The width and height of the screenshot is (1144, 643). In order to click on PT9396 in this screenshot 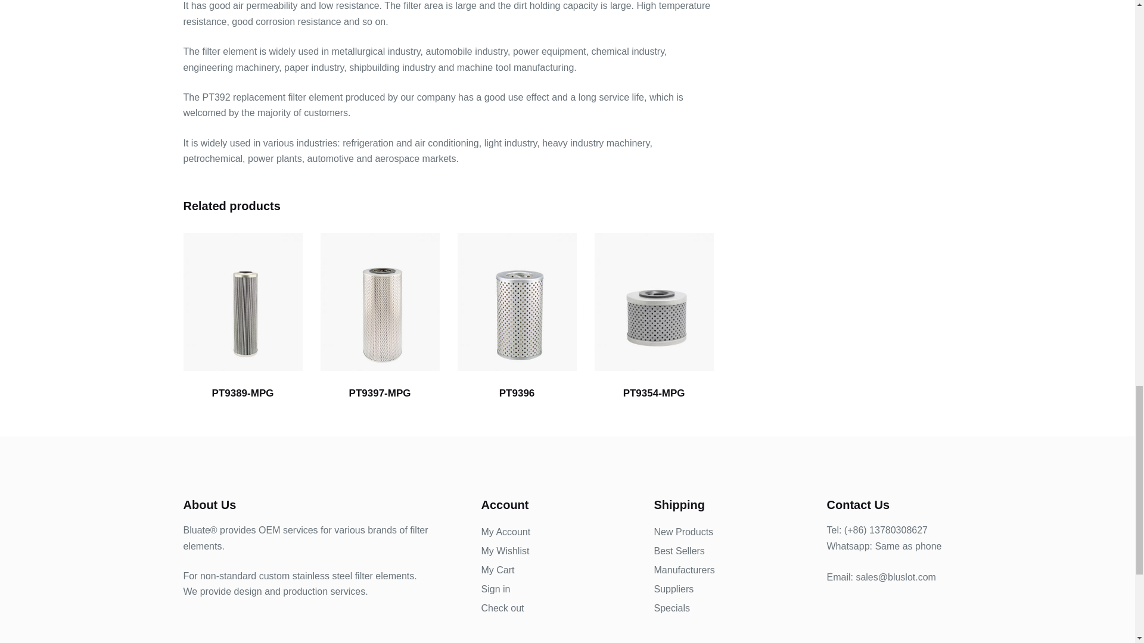, I will do `click(517, 301)`.